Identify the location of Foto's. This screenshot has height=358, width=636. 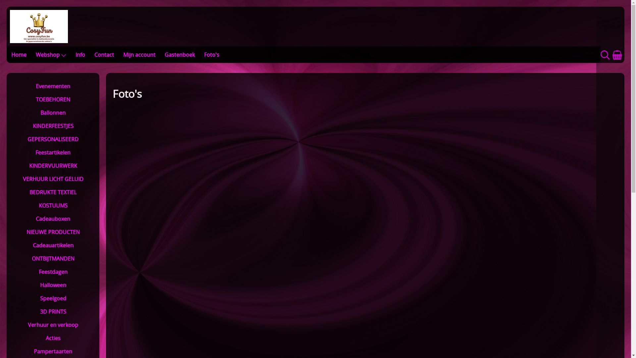
(212, 55).